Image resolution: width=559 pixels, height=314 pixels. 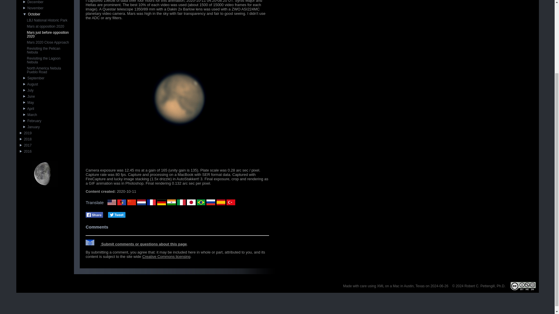 I want to click on original American English, so click(x=112, y=202).